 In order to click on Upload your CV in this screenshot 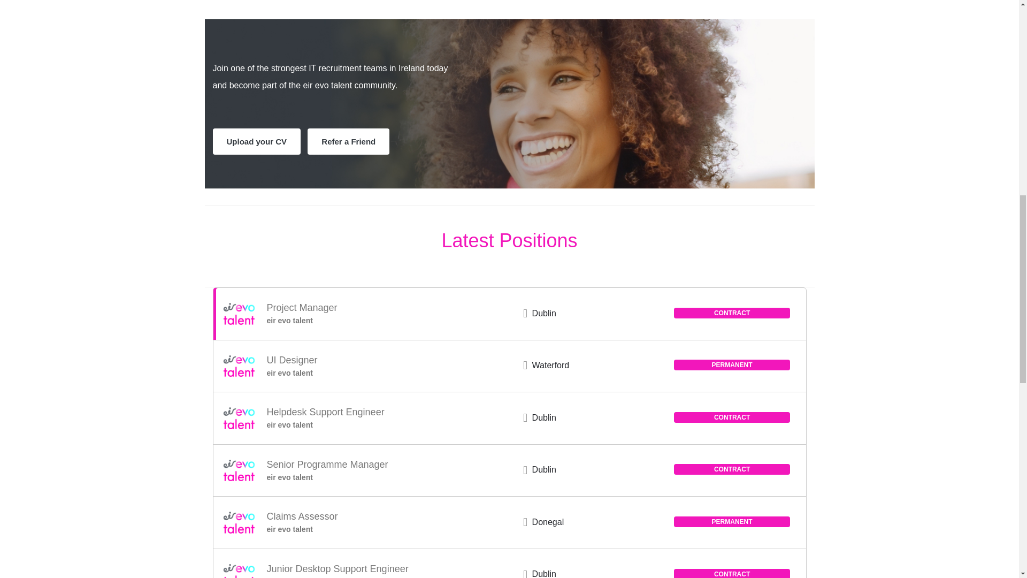, I will do `click(257, 141)`.